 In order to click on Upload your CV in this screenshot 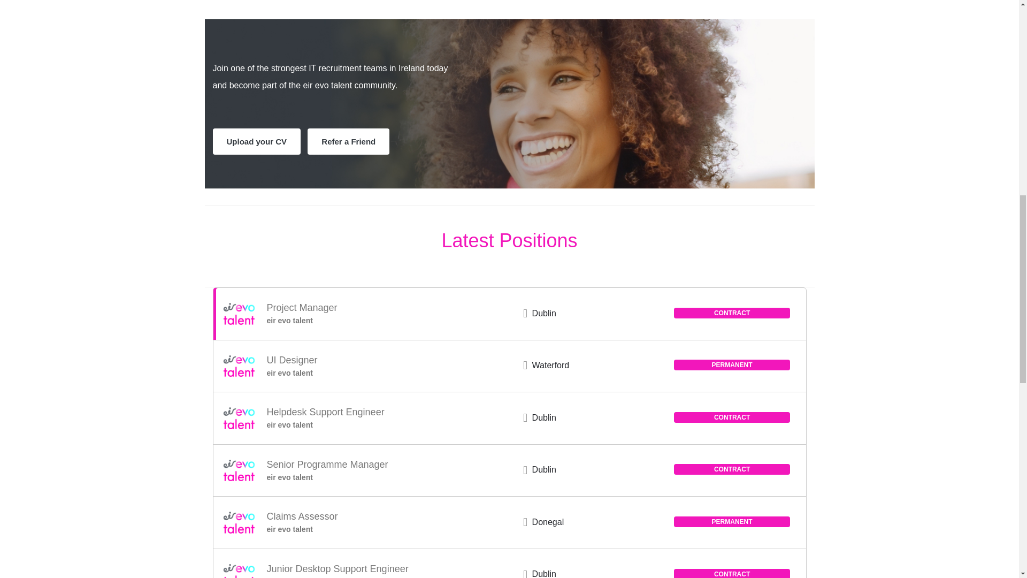, I will do `click(257, 141)`.